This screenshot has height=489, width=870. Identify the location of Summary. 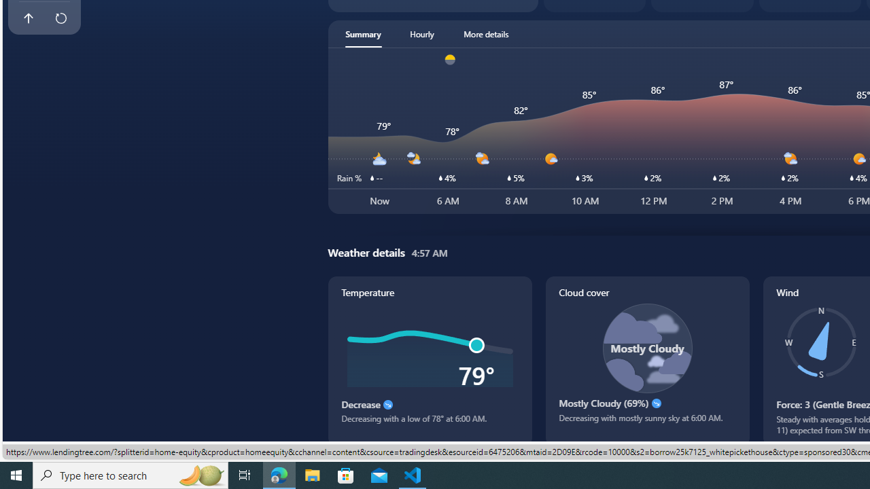
(363, 34).